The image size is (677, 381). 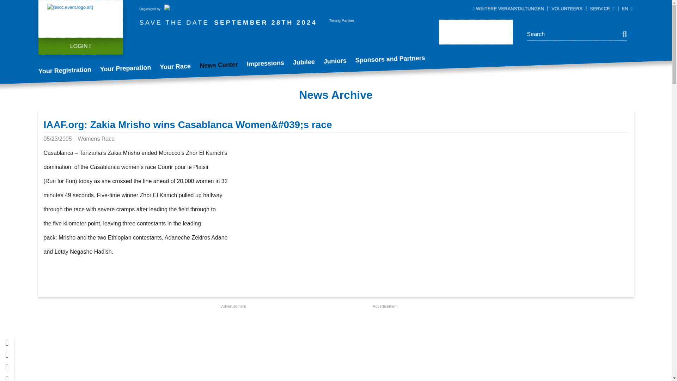 What do you see at coordinates (130, 67) in the screenshot?
I see `Your Preparation` at bounding box center [130, 67].